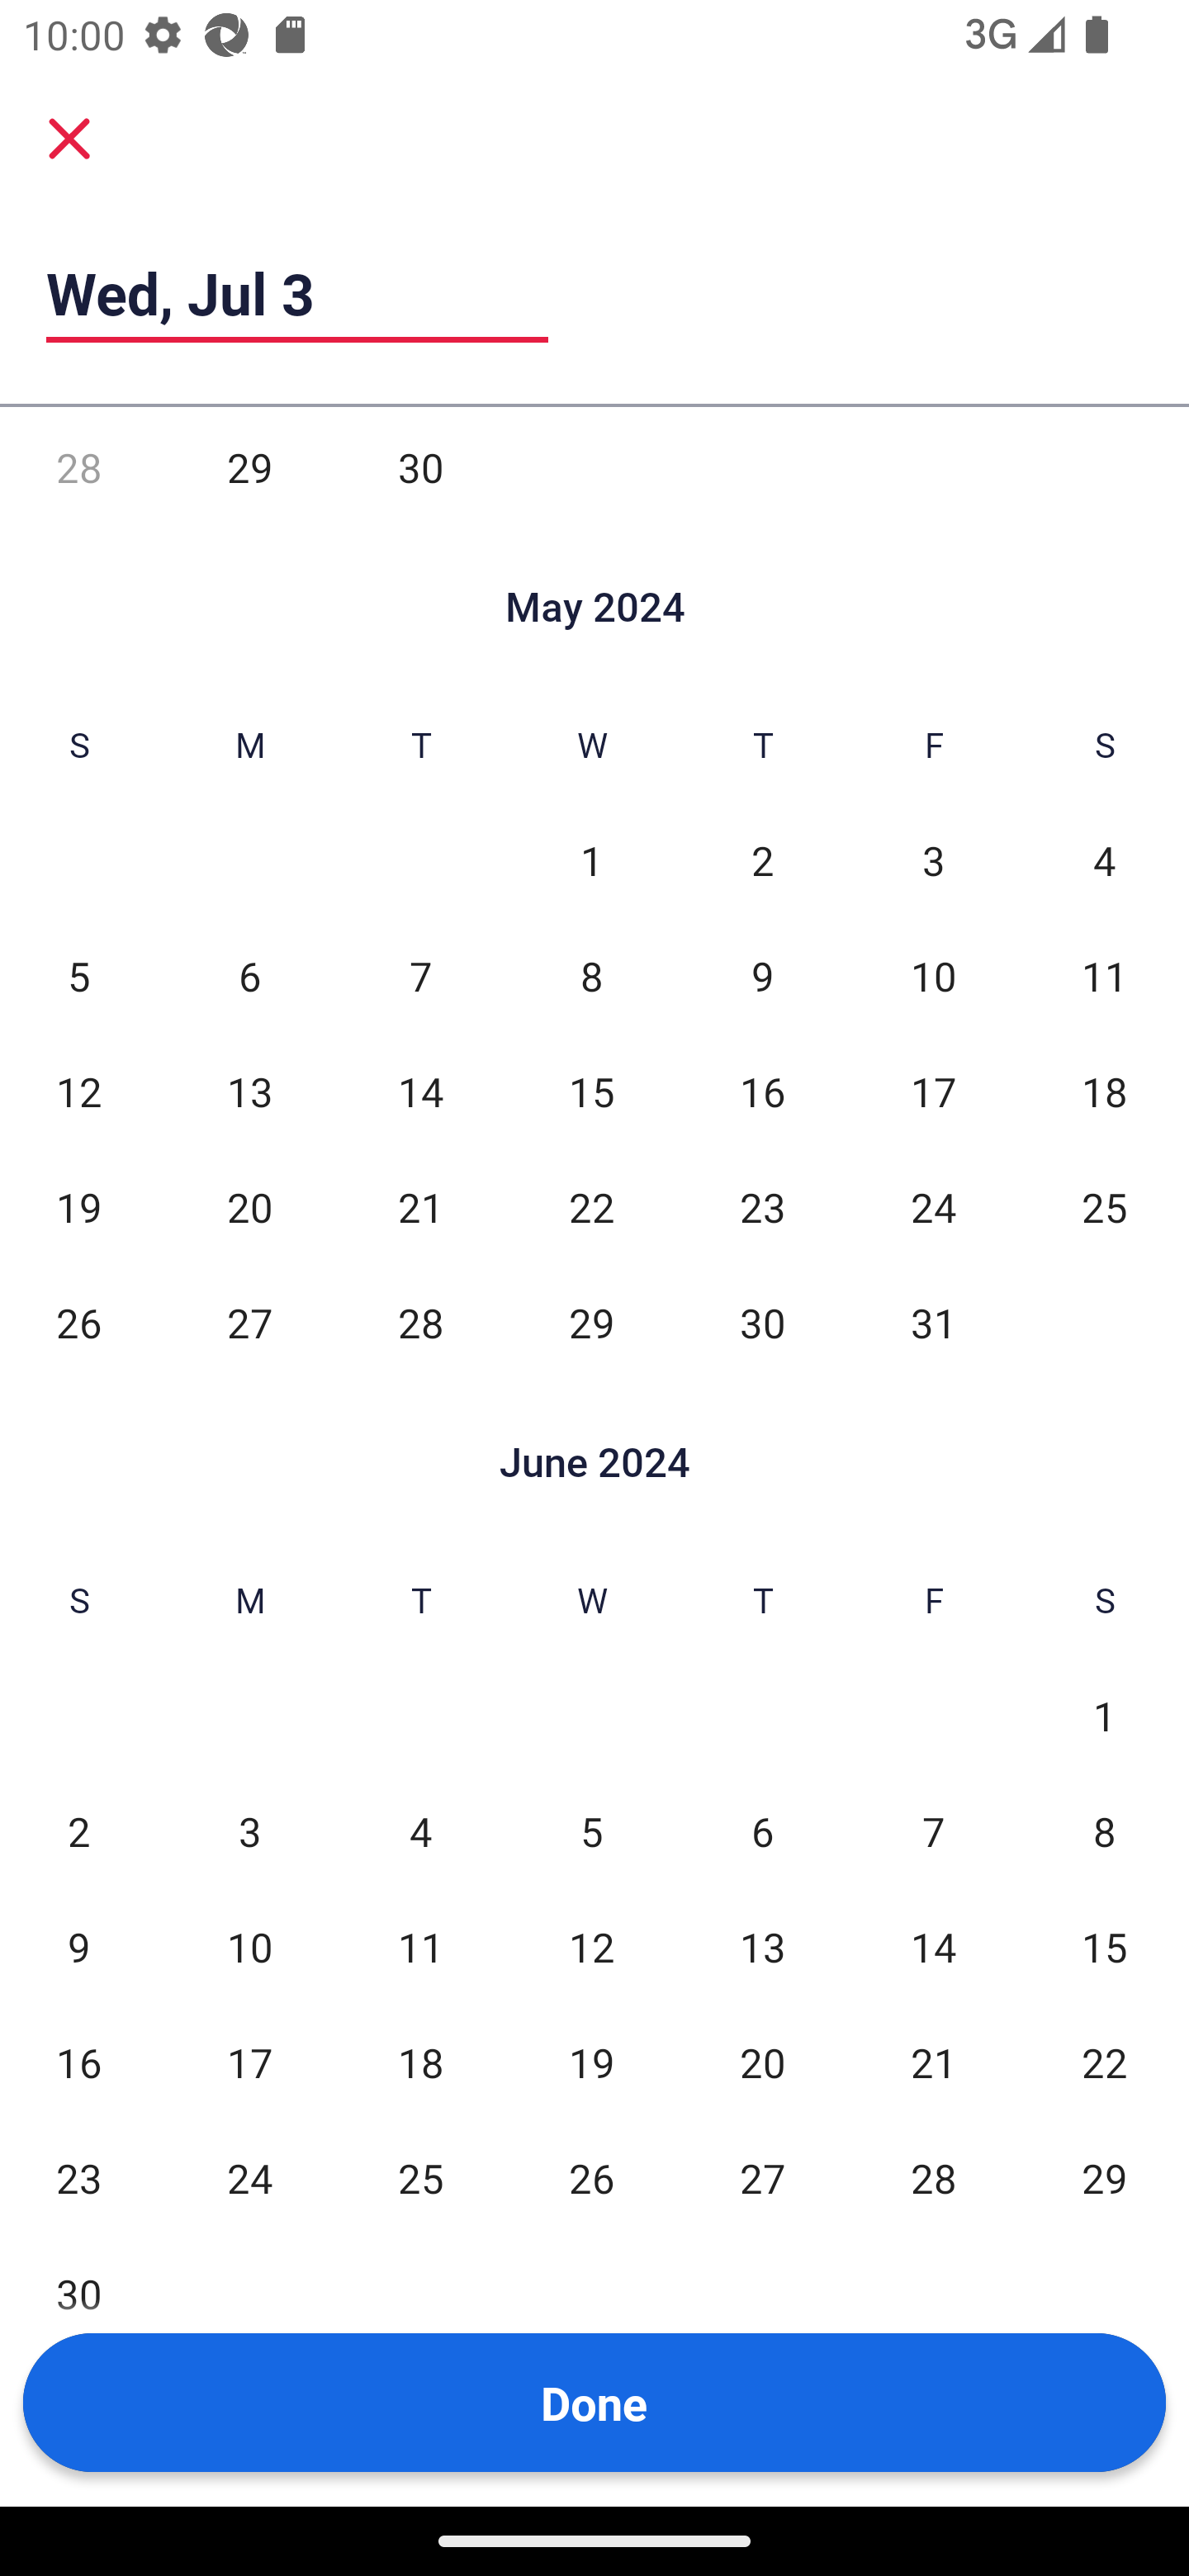 This screenshot has height=2576, width=1189. What do you see at coordinates (1105, 860) in the screenshot?
I see `4 Sat, May 4, Not Selected` at bounding box center [1105, 860].